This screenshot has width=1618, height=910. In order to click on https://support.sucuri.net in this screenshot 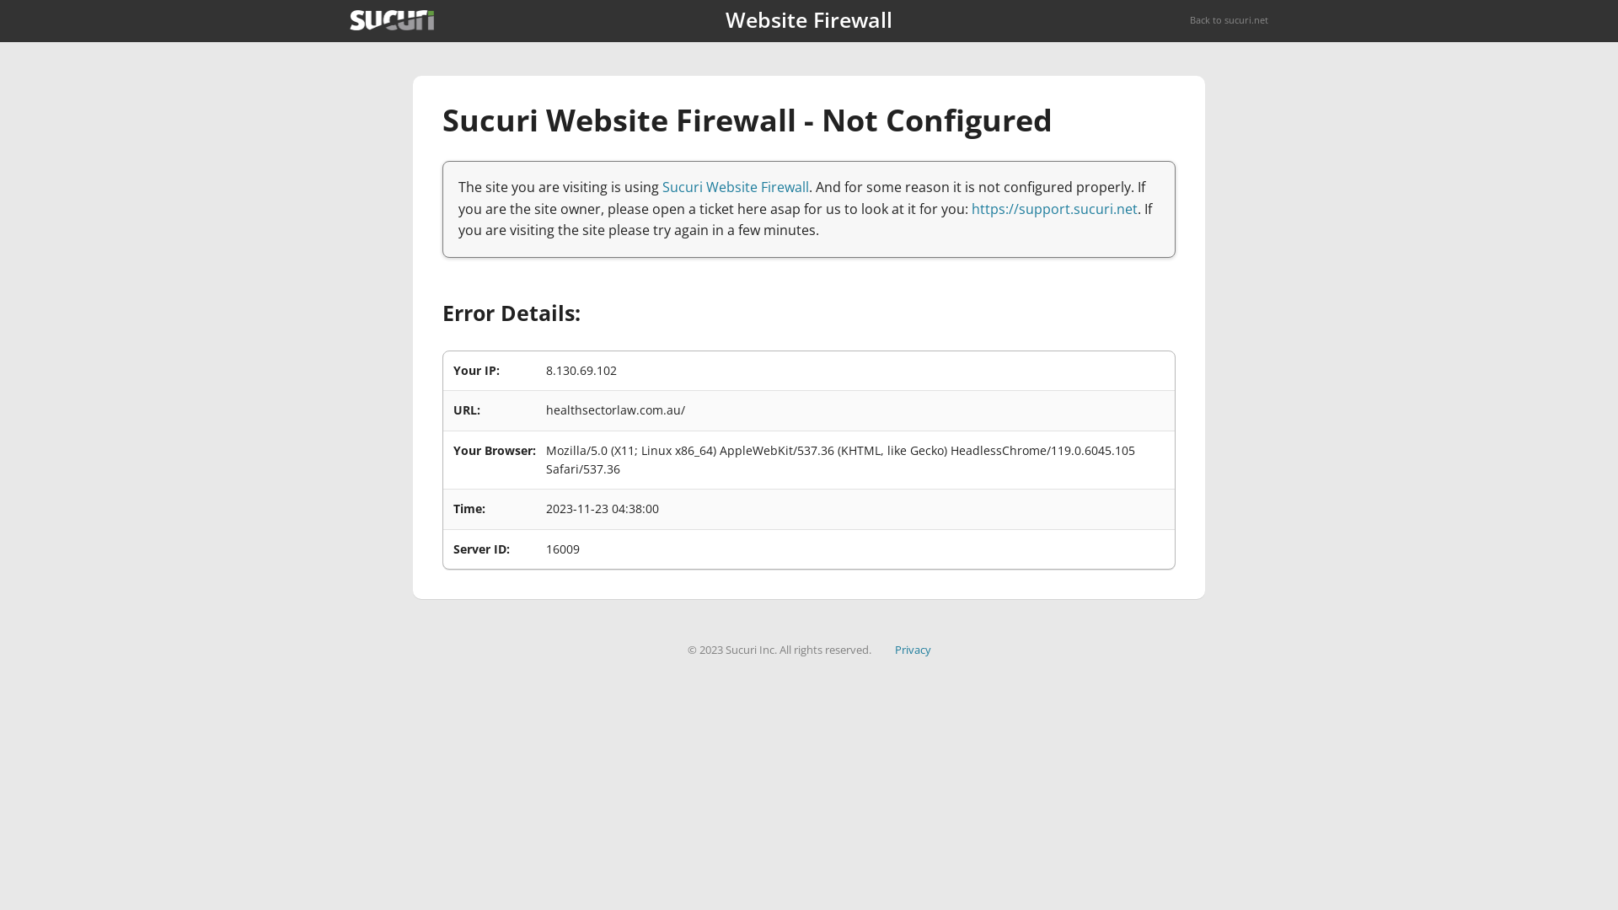, I will do `click(1055, 209)`.